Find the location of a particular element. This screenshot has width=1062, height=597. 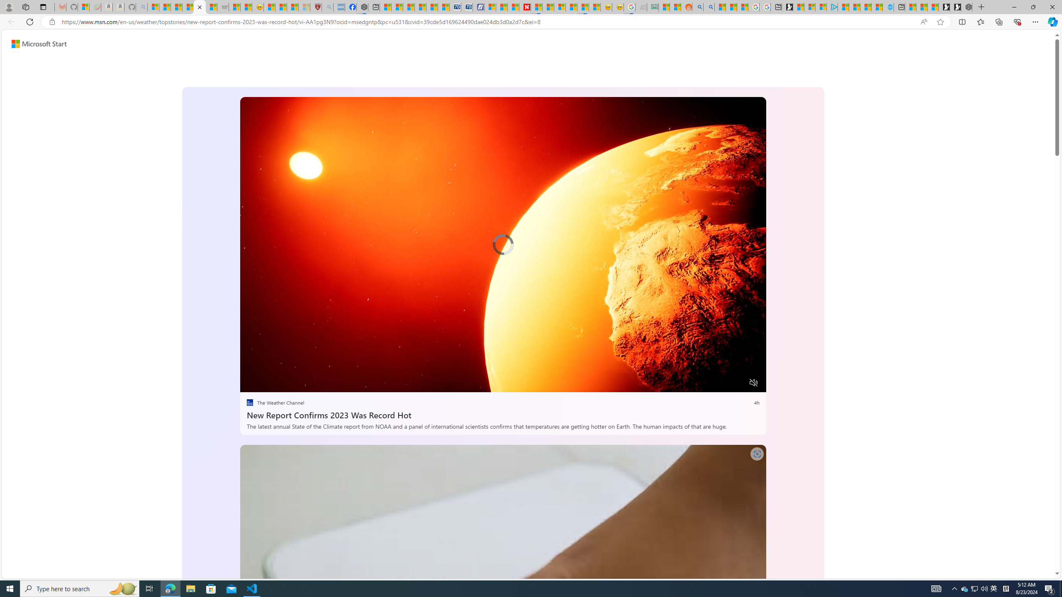

Fullscreen is located at coordinates (738, 383).